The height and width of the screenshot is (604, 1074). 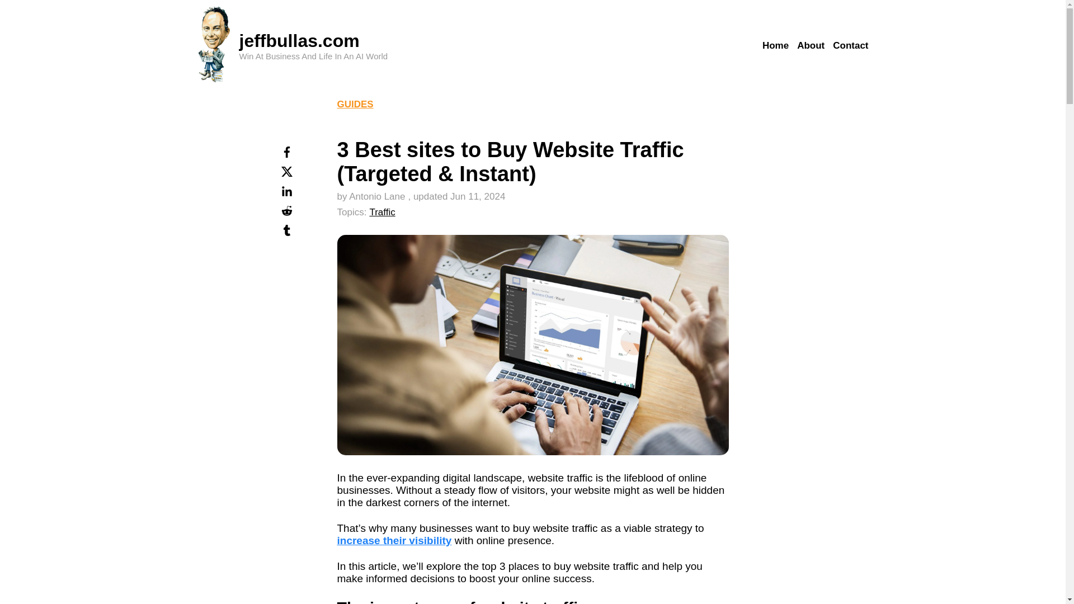 I want to click on jeffbullas.com, so click(x=300, y=40).